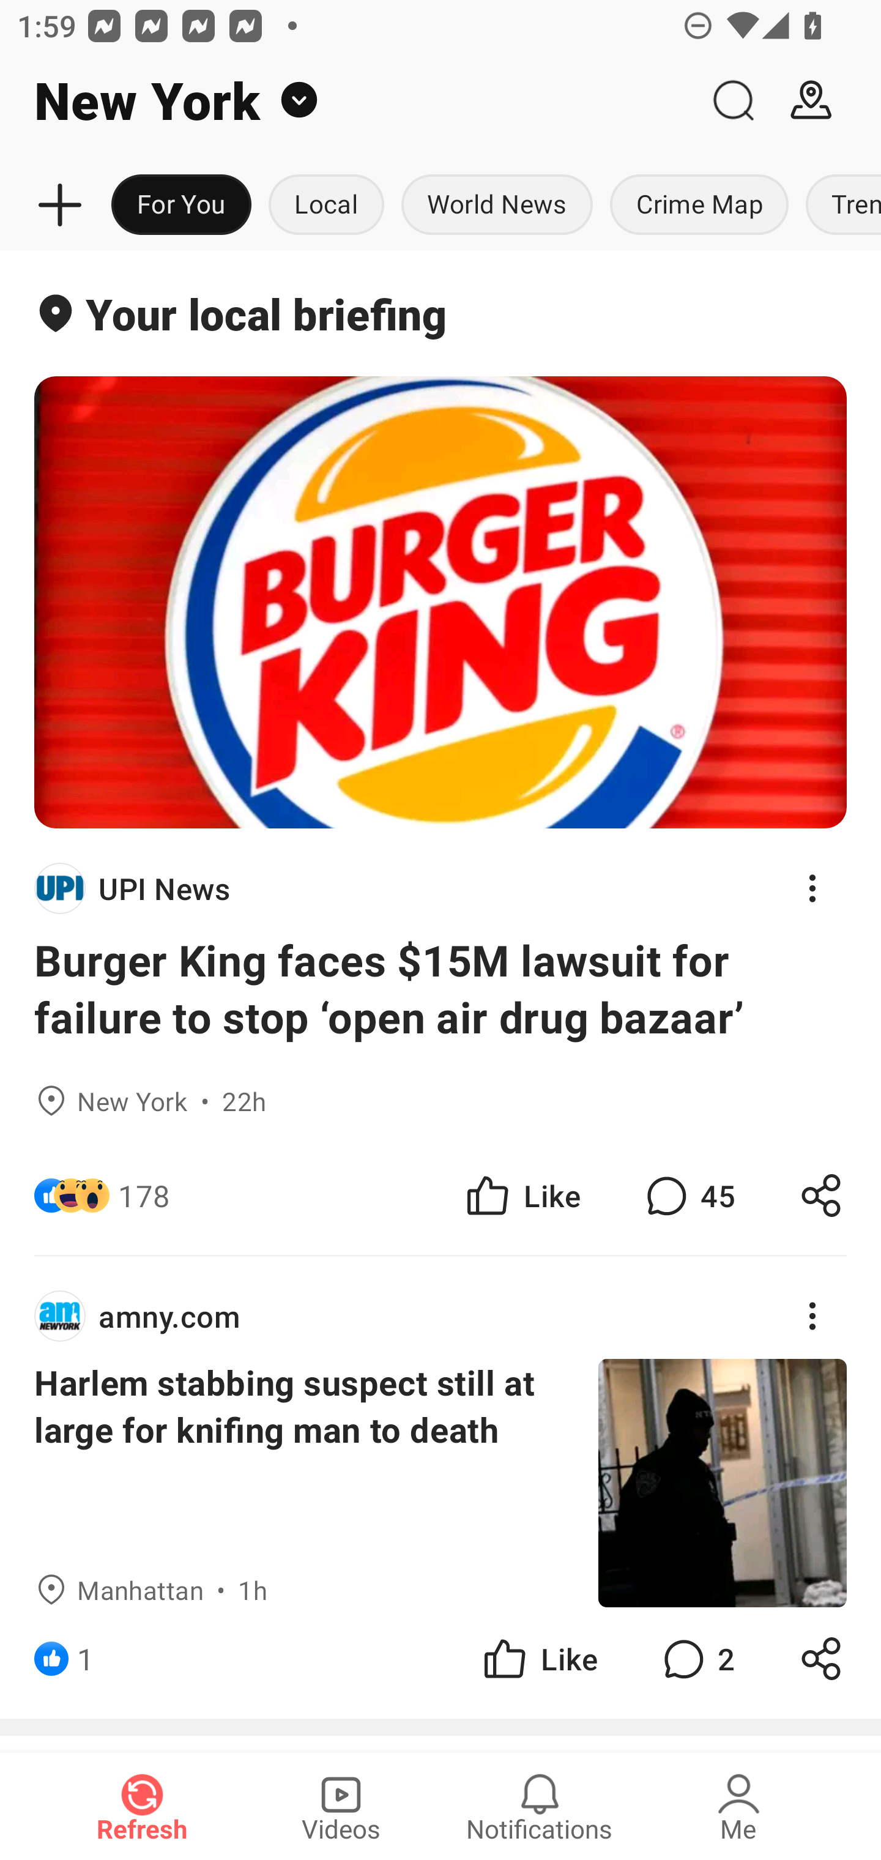 The height and width of the screenshot is (1860, 881). Describe the element at coordinates (341, 1806) in the screenshot. I see `Videos` at that location.